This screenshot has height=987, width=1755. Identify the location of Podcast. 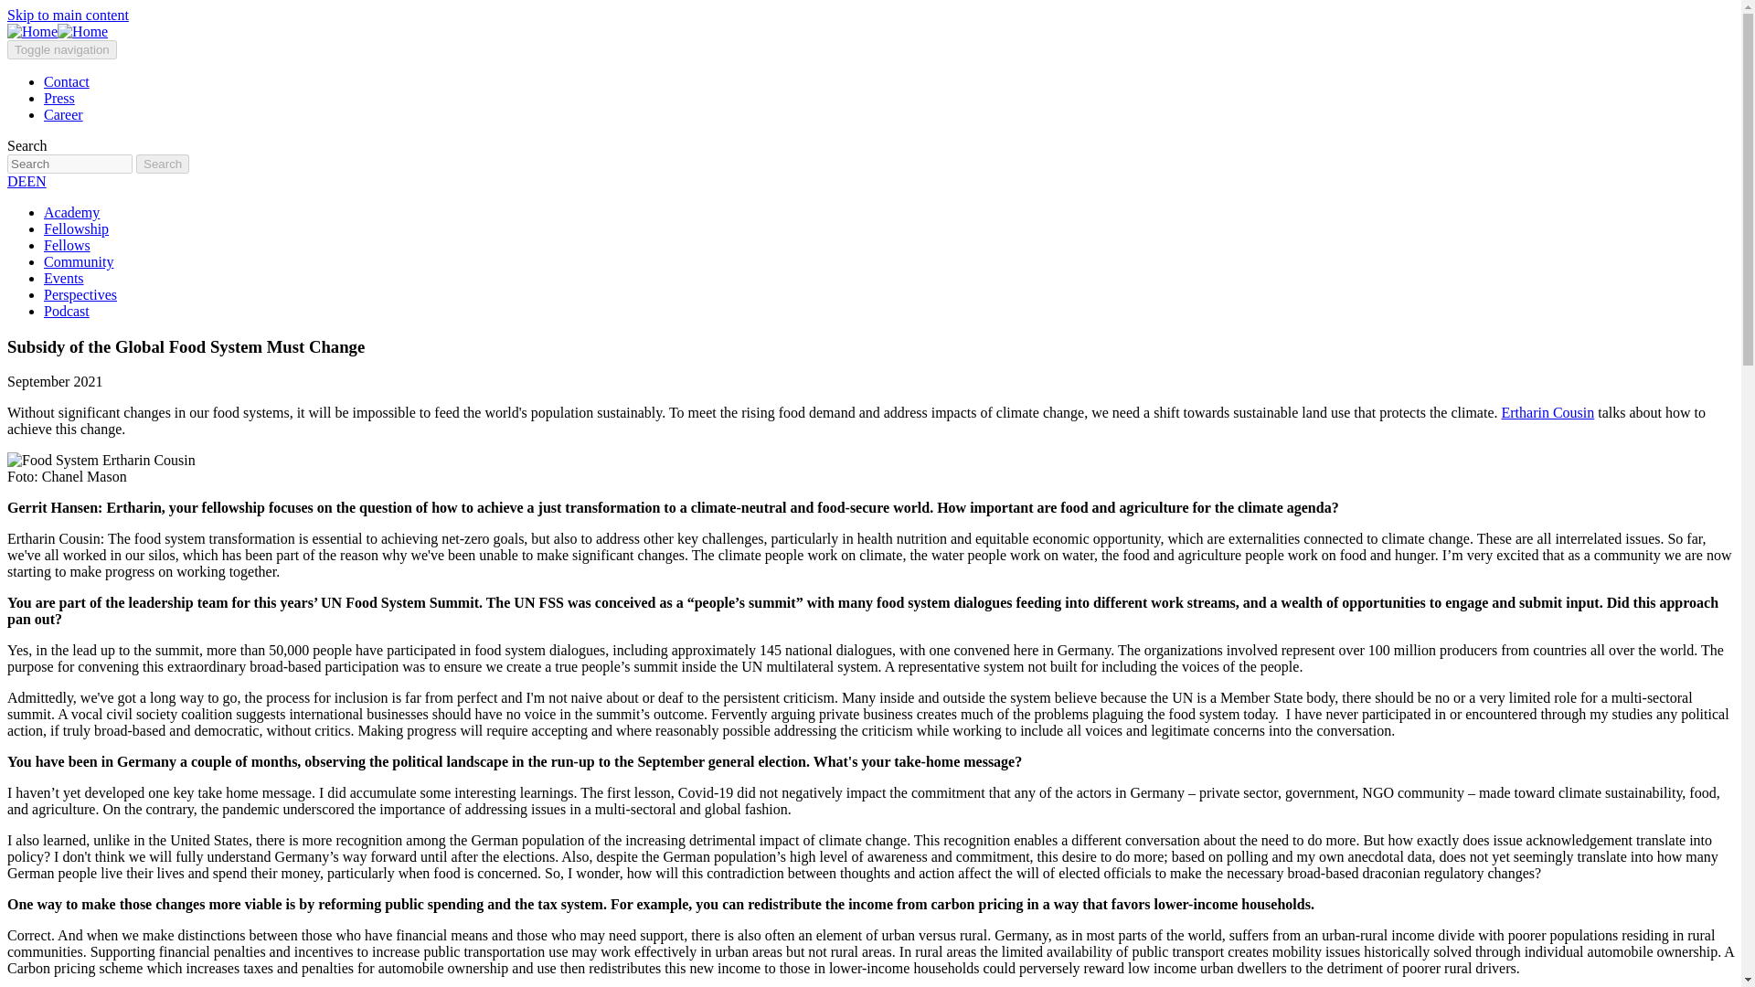
(66, 311).